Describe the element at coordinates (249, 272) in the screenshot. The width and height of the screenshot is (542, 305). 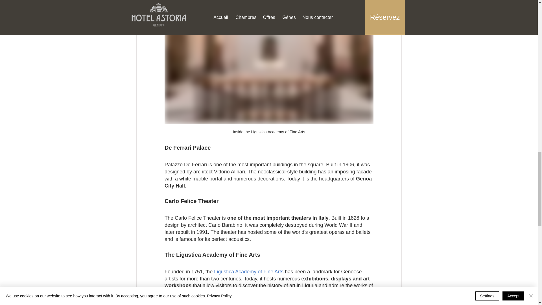
I see `Ligustica Academy of Fine Arts` at that location.